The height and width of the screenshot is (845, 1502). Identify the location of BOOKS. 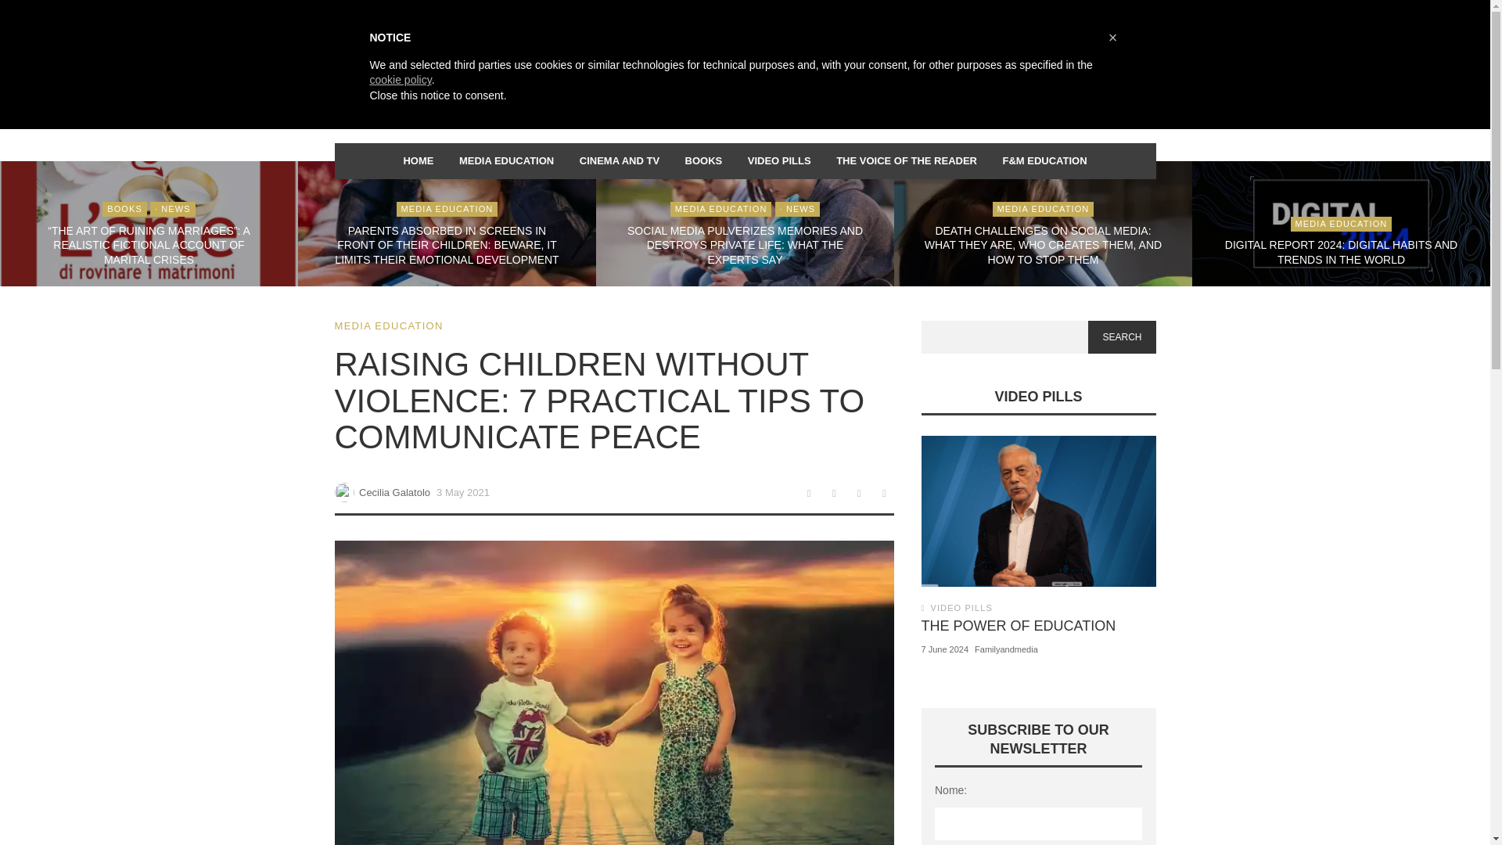
(702, 160).